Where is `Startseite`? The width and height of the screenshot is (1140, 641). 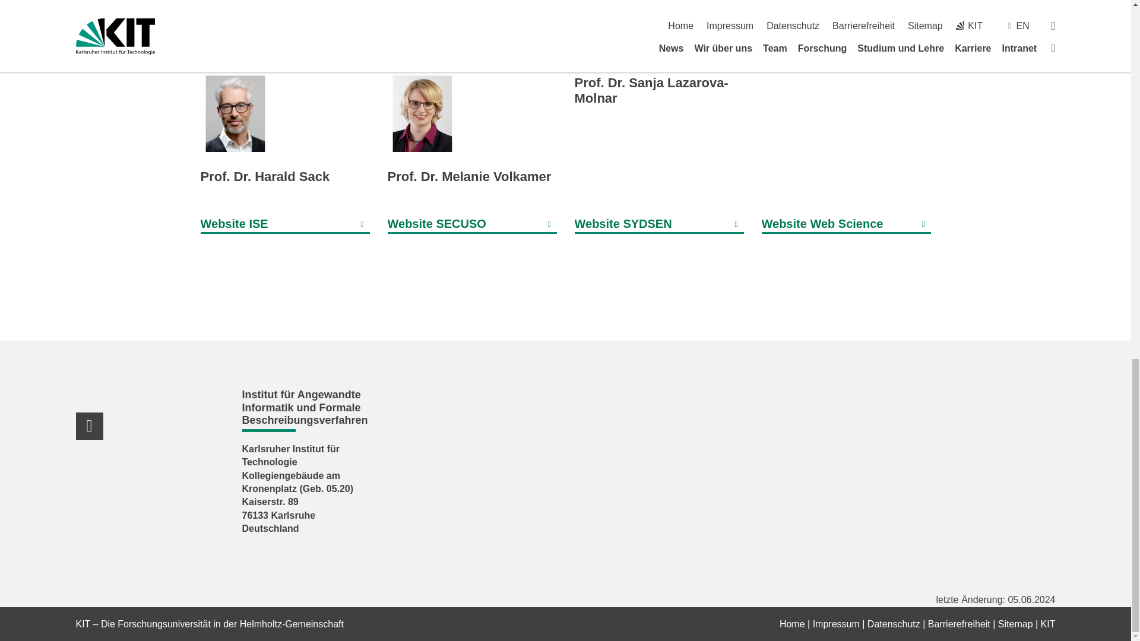 Startseite is located at coordinates (792, 624).